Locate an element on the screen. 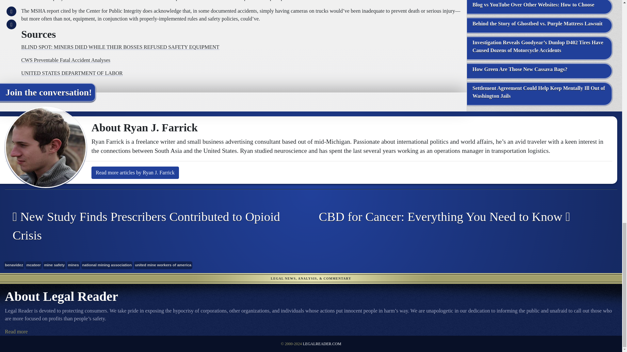 Image resolution: width=627 pixels, height=352 pixels. national mining association is located at coordinates (107, 265).